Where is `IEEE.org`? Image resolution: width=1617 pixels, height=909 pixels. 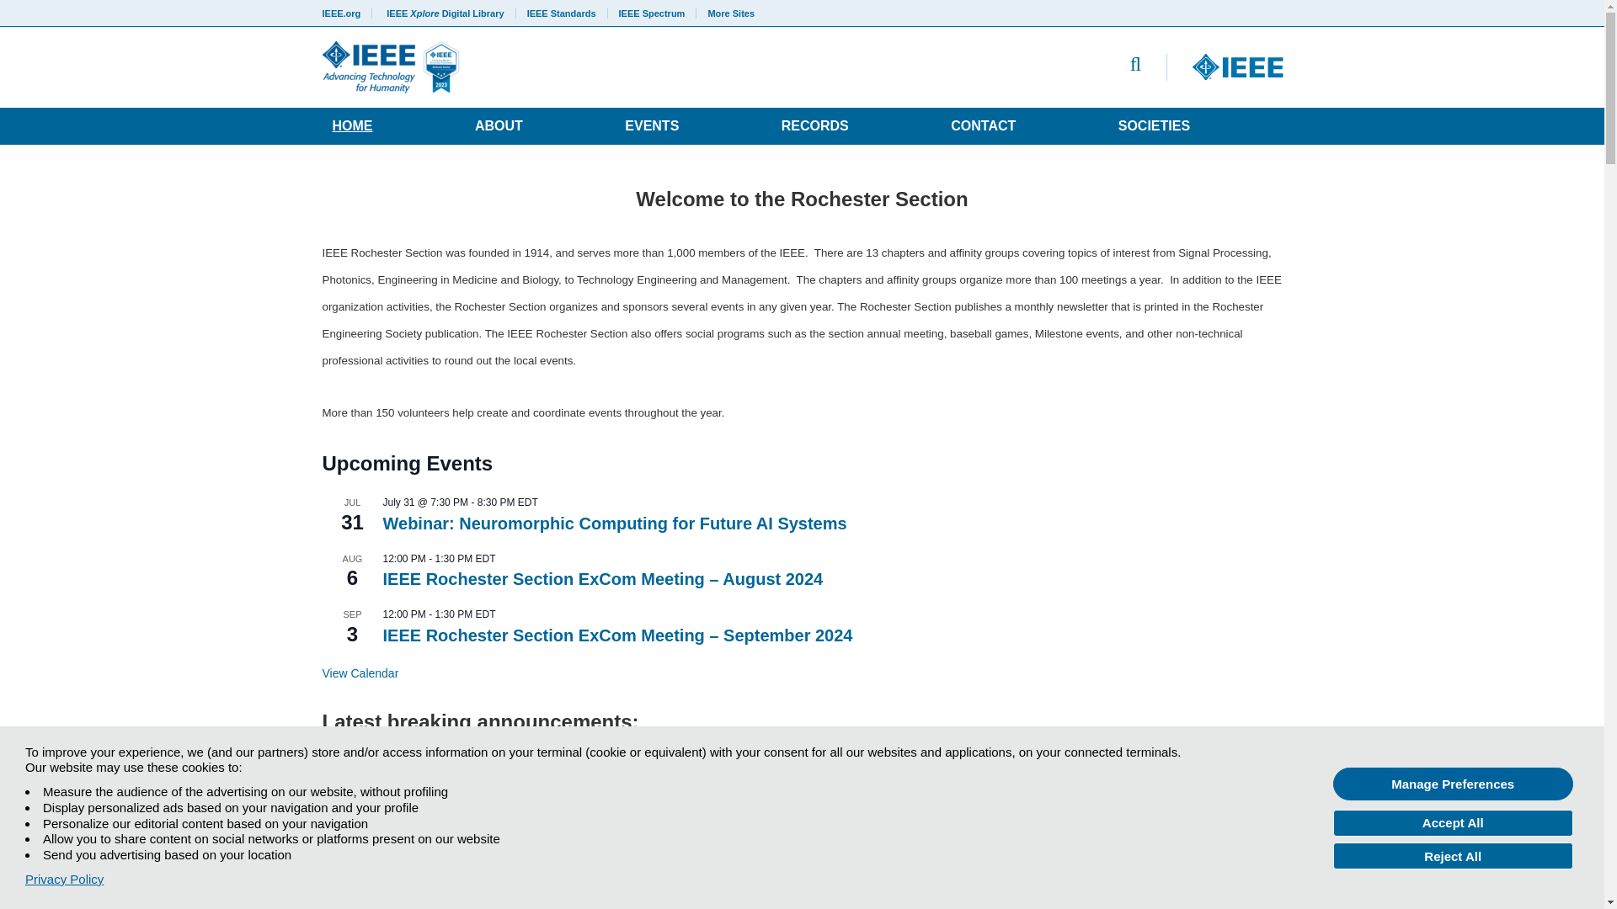
IEEE.org is located at coordinates (347, 13).